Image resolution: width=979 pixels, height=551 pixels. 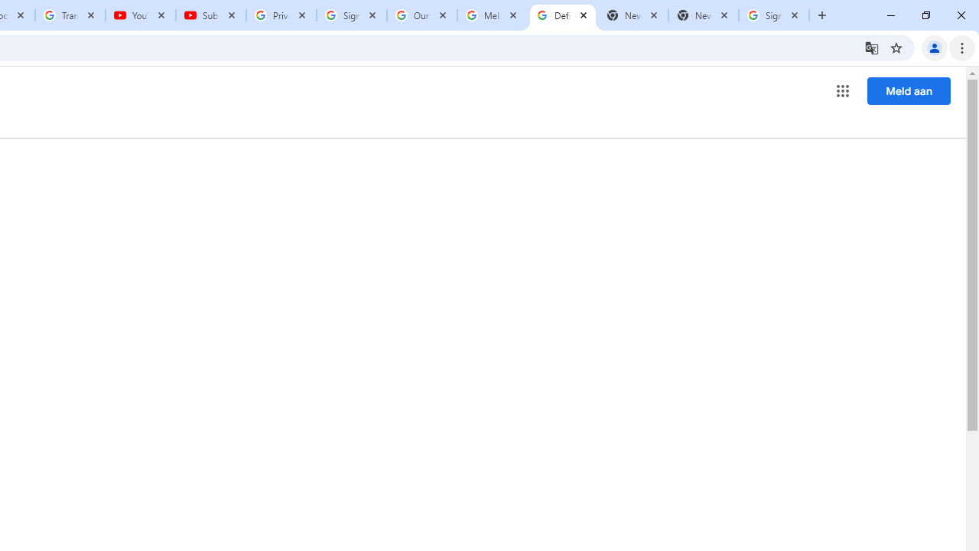 I want to click on Google-programme, so click(x=843, y=90).